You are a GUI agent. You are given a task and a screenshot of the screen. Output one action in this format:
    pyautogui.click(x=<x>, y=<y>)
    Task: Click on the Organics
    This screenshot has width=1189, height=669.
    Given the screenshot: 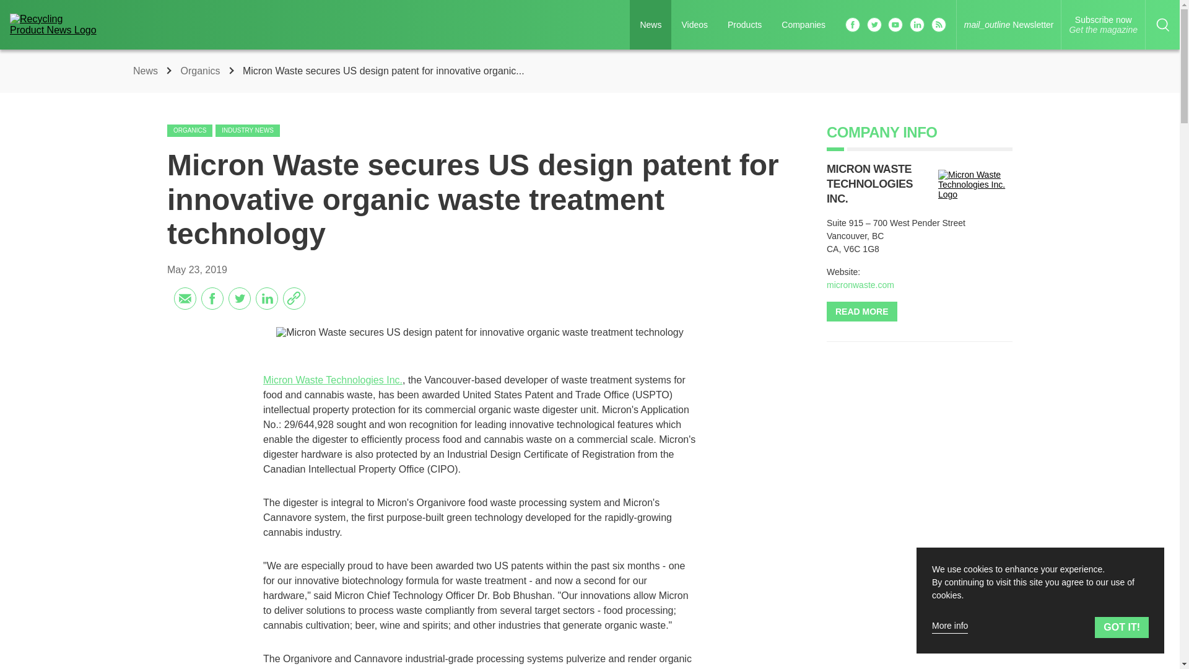 What is the action you would take?
    pyautogui.click(x=201, y=71)
    